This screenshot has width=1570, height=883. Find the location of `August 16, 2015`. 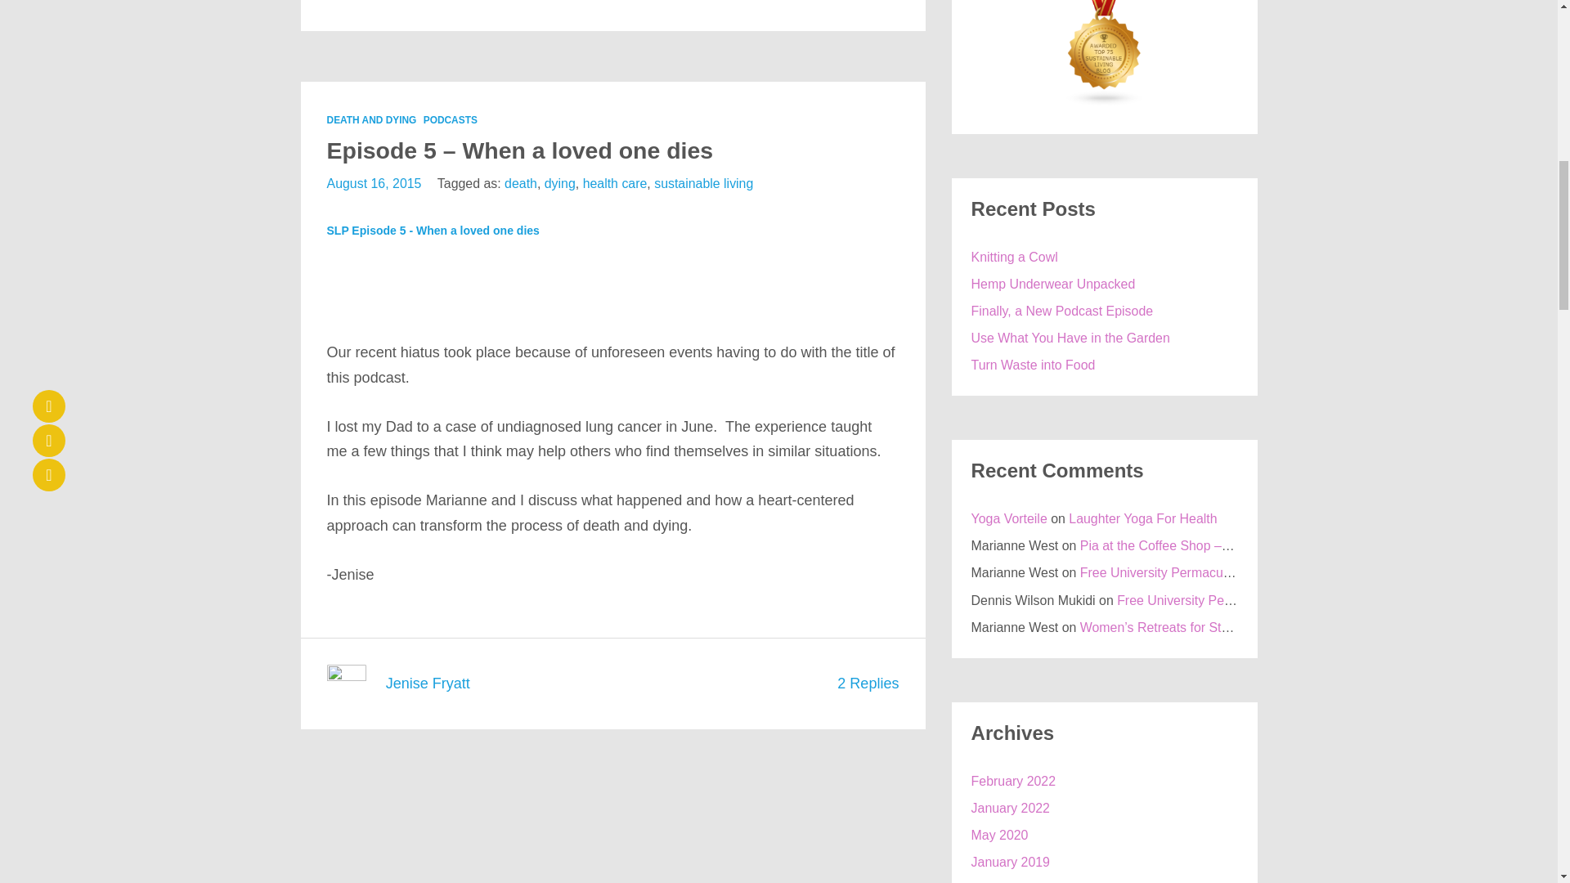

August 16, 2015 is located at coordinates (375, 183).